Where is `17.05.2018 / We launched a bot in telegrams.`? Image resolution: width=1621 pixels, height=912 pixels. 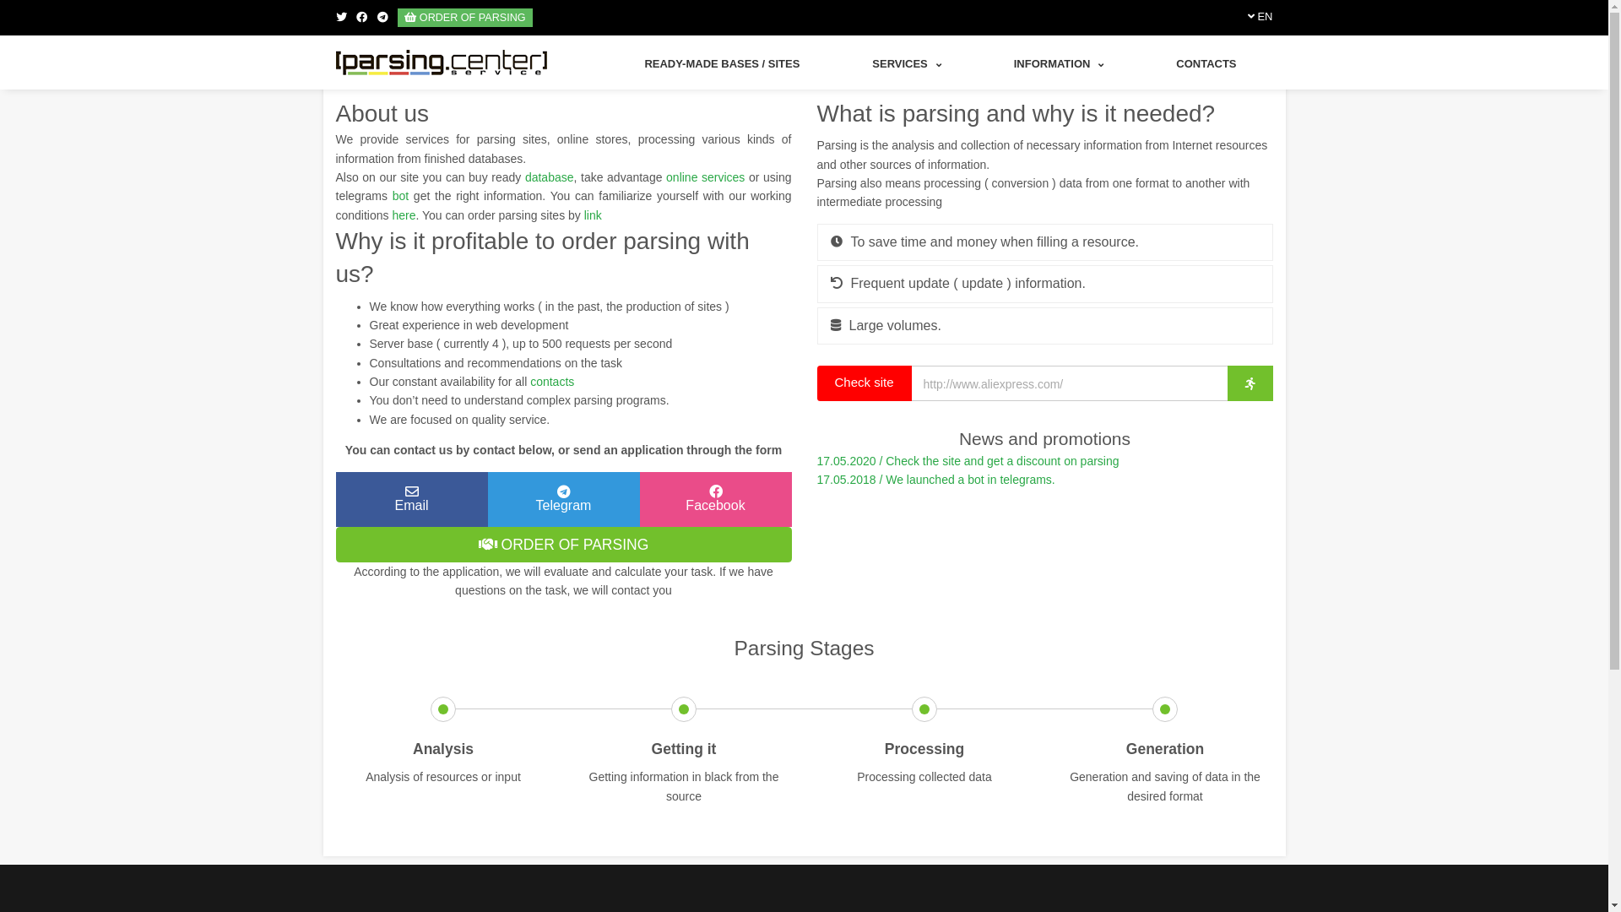
17.05.2018 / We launched a bot in telegrams. is located at coordinates (936, 480).